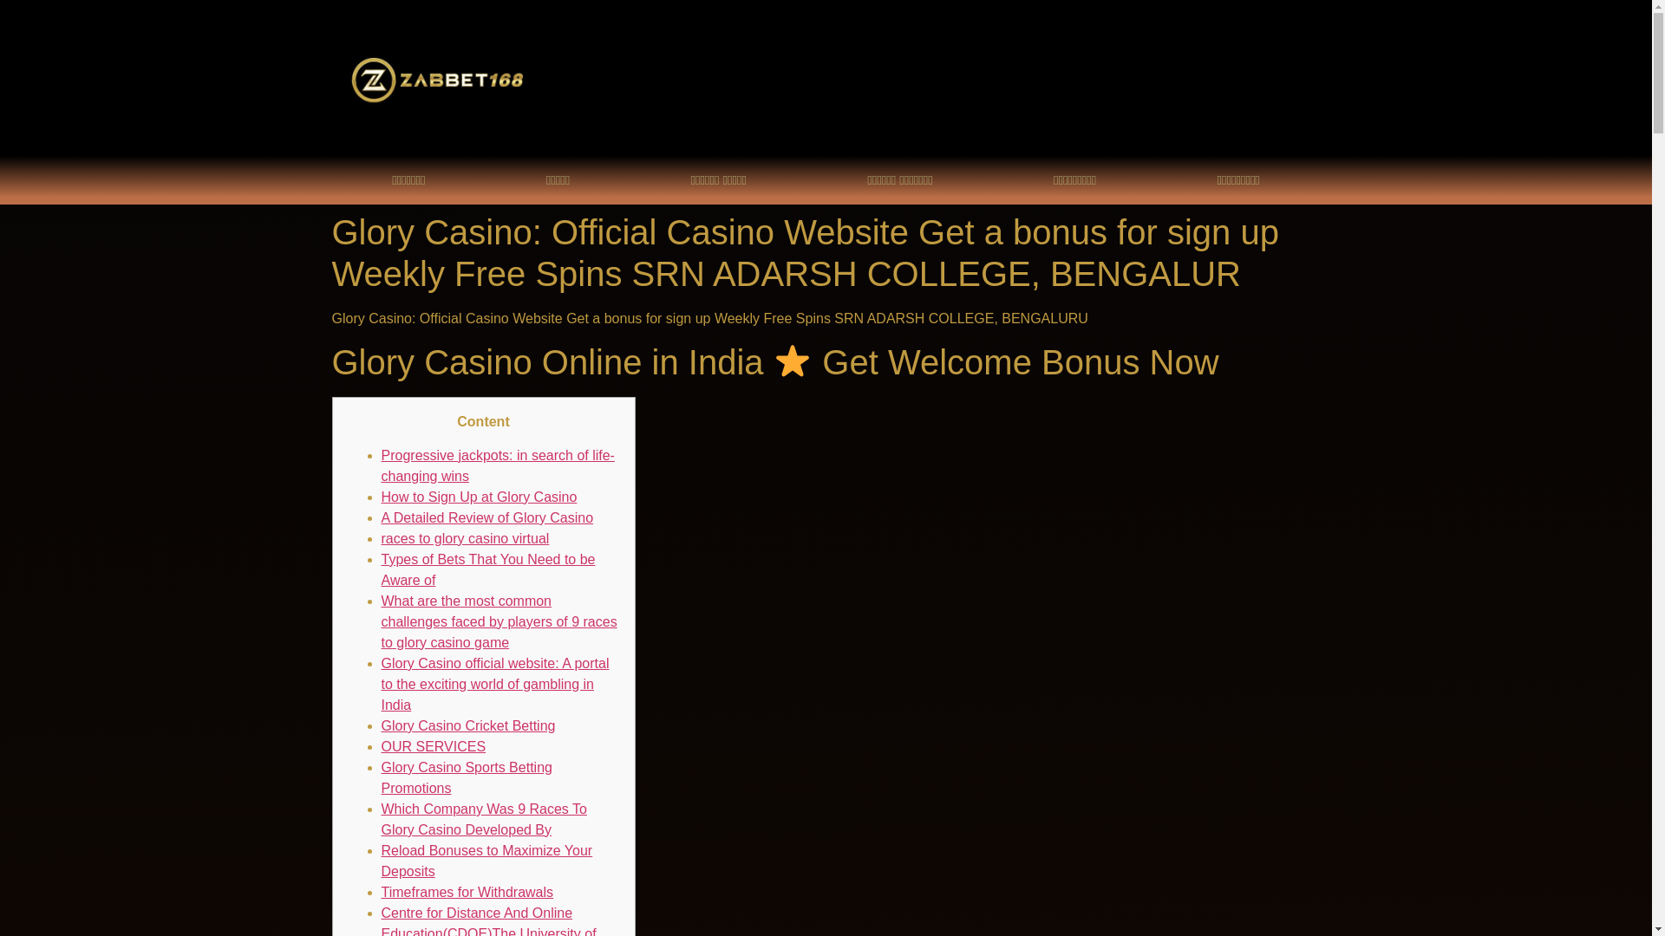 The image size is (1665, 936). What do you see at coordinates (479, 497) in the screenshot?
I see `How to Sign Up at Glory Casino` at bounding box center [479, 497].